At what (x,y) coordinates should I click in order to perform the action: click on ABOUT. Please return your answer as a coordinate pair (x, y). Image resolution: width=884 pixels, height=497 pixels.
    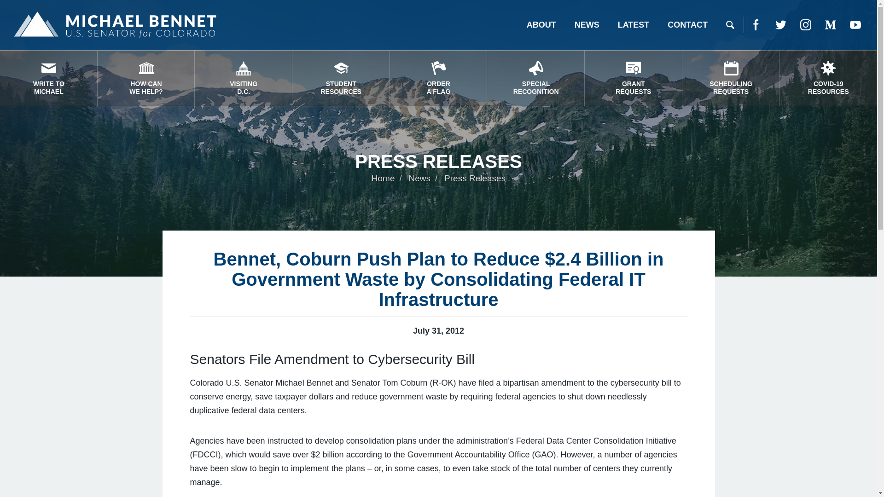
    Looking at the image, I should click on (541, 25).